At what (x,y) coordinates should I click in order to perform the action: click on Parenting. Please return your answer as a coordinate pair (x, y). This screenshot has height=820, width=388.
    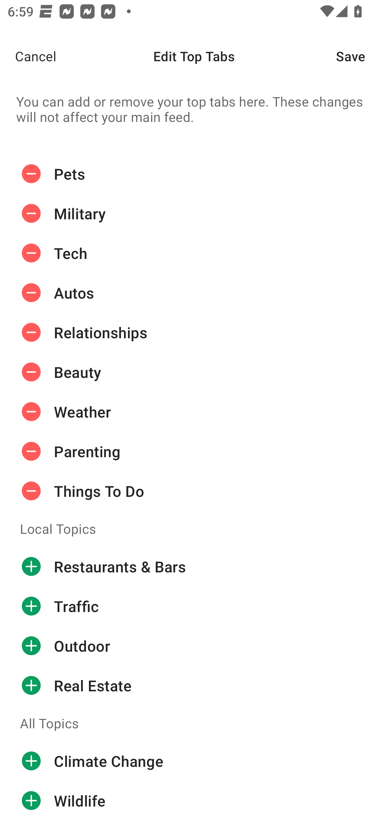
    Looking at the image, I should click on (194, 451).